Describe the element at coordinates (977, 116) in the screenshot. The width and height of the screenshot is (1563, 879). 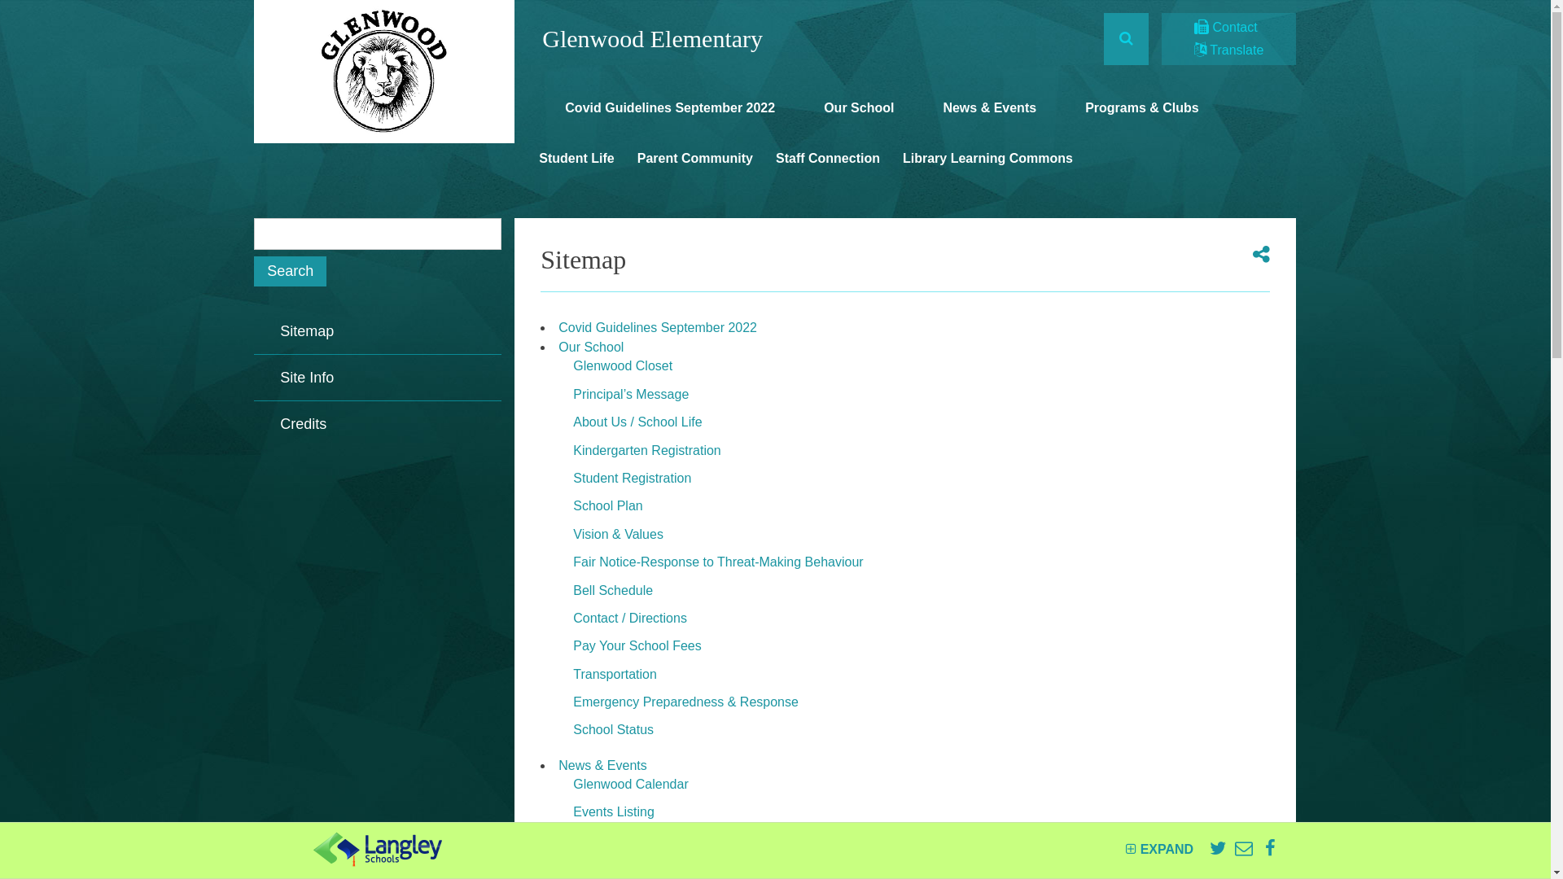
I see `News & Events` at that location.